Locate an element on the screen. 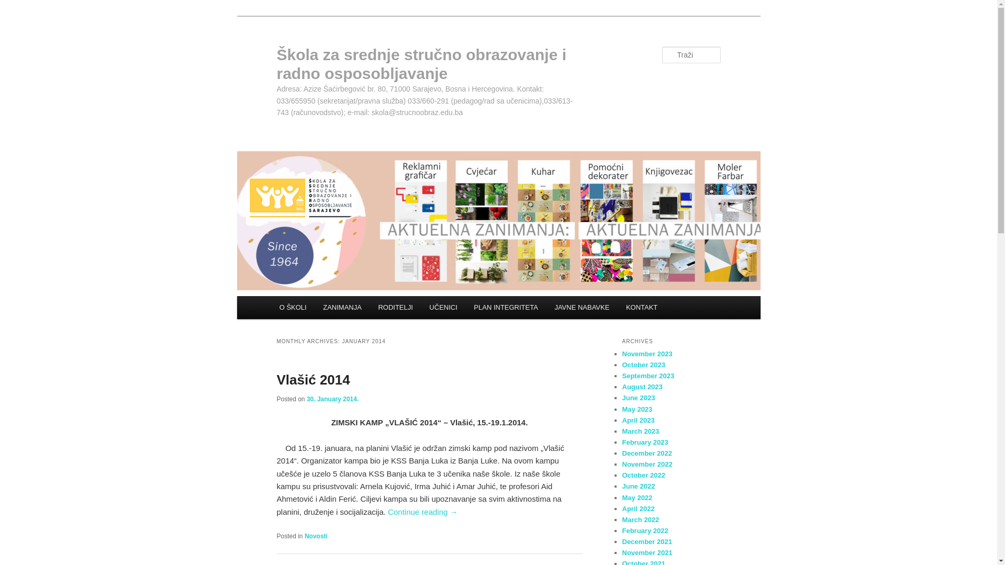 This screenshot has height=565, width=1005. December 2021 is located at coordinates (647, 542).